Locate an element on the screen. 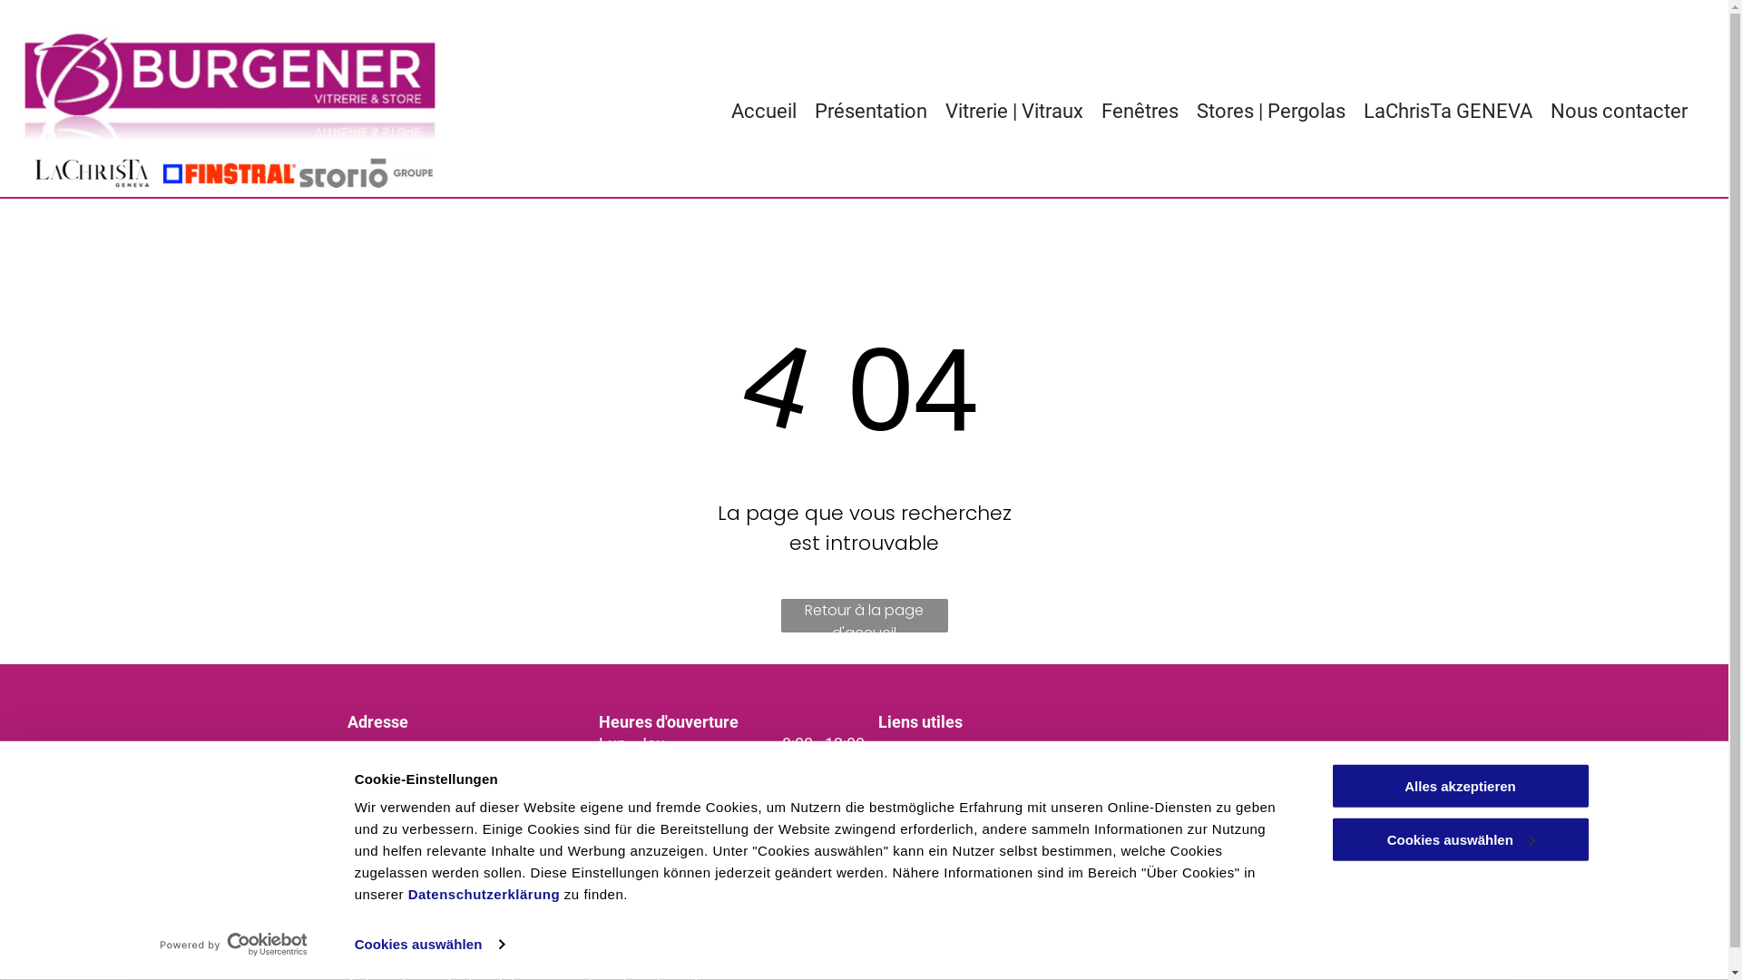  Wowo is located at coordinates (1174, 826).